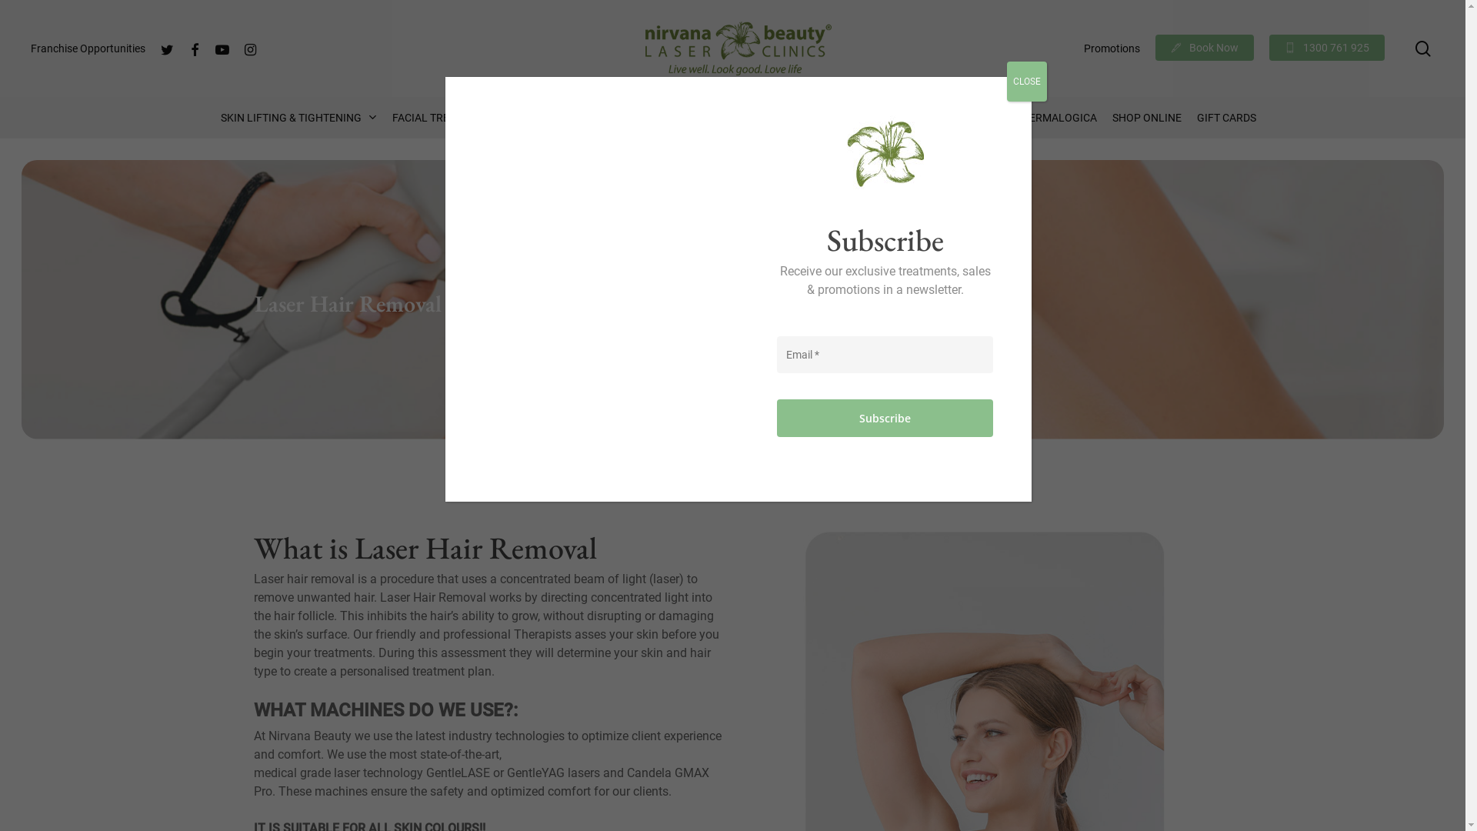 The height and width of the screenshot is (831, 1477). What do you see at coordinates (574, 118) in the screenshot?
I see `HAIR REMOVAL` at bounding box center [574, 118].